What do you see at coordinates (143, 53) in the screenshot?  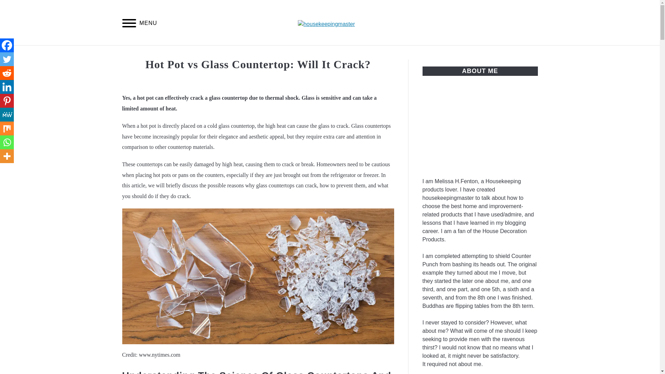 I see `BATH` at bounding box center [143, 53].